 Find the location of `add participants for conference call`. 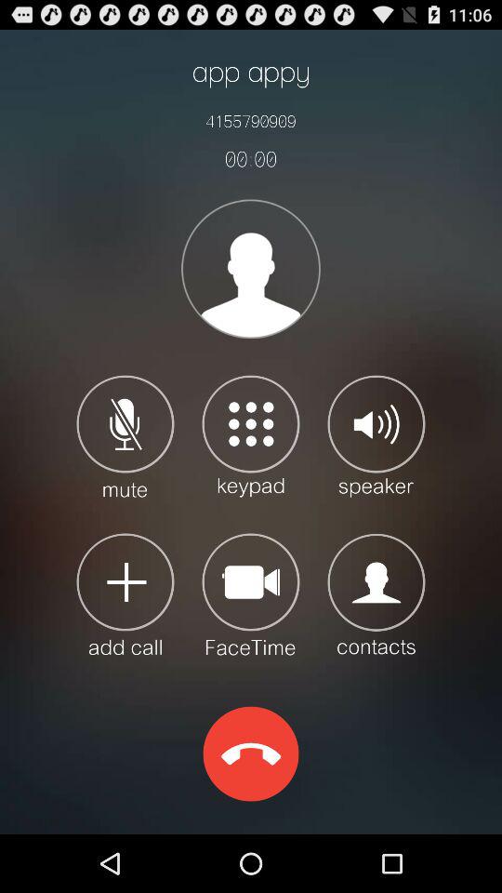

add participants for conference call is located at coordinates (125, 593).